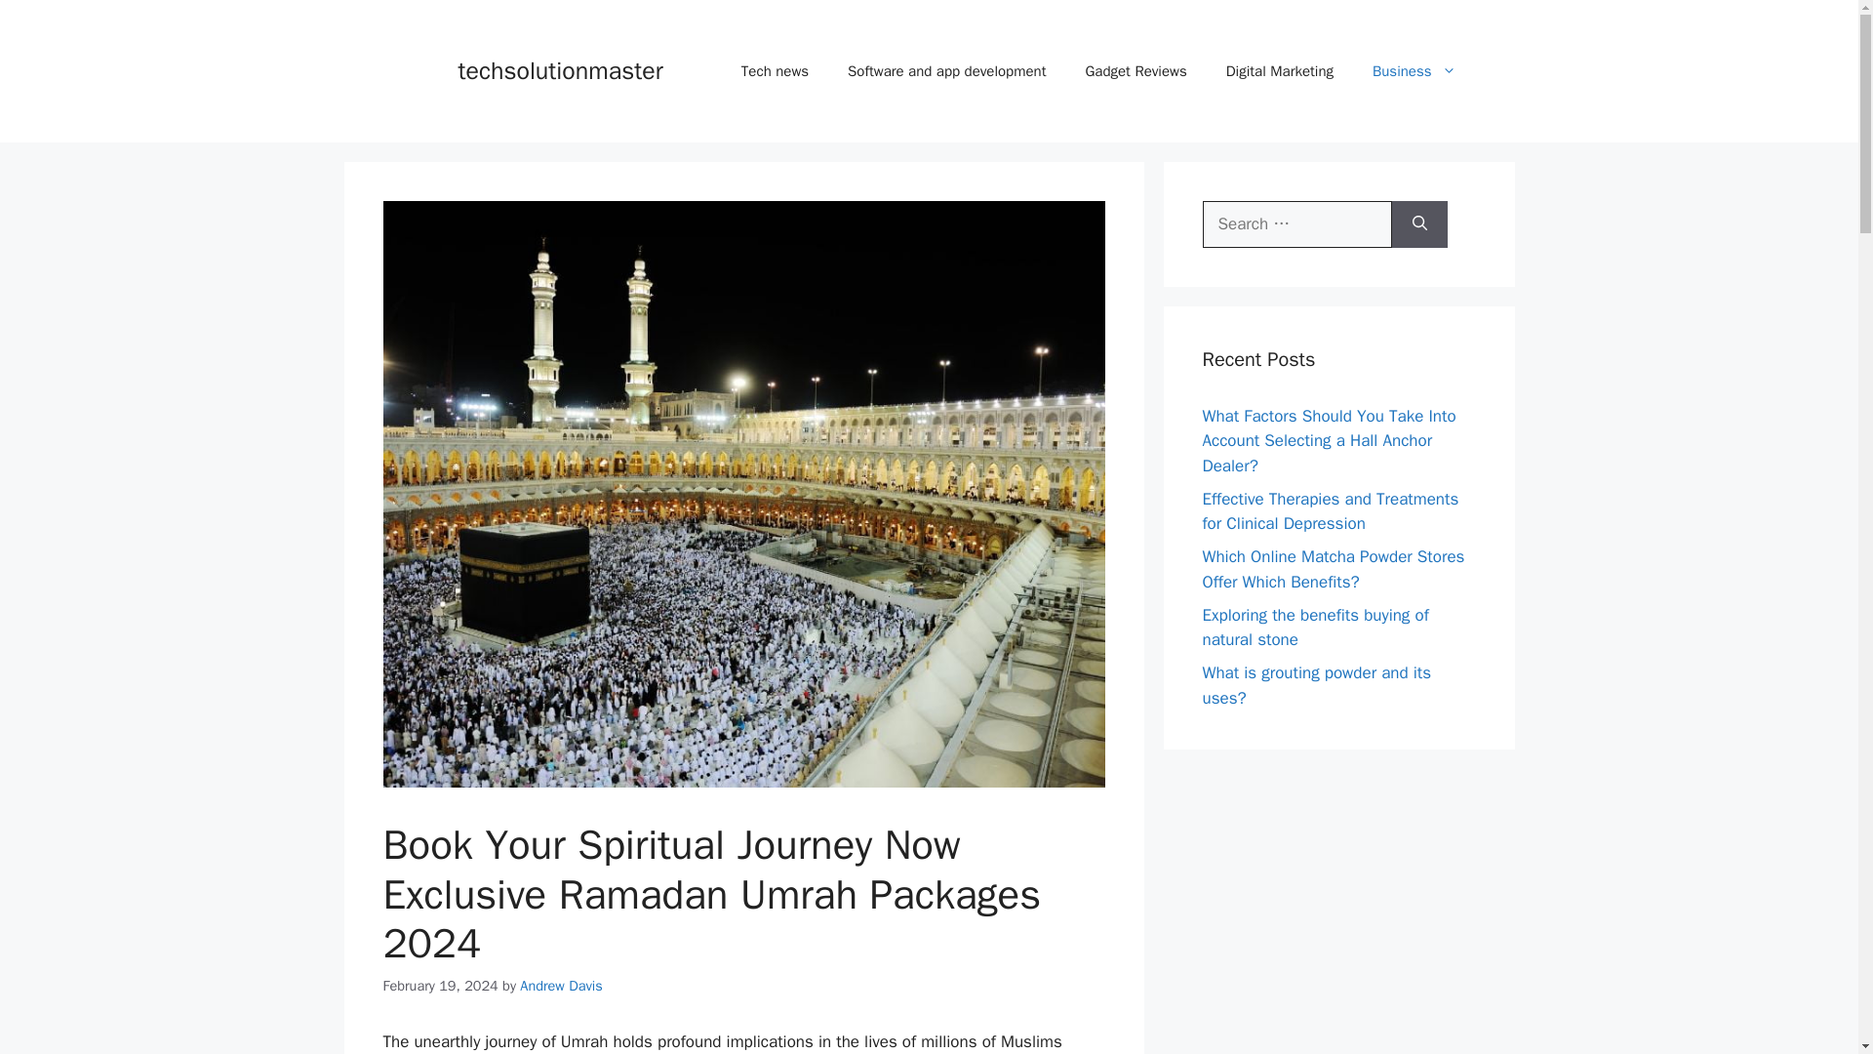  What do you see at coordinates (1136, 70) in the screenshot?
I see `Gadget Reviews` at bounding box center [1136, 70].